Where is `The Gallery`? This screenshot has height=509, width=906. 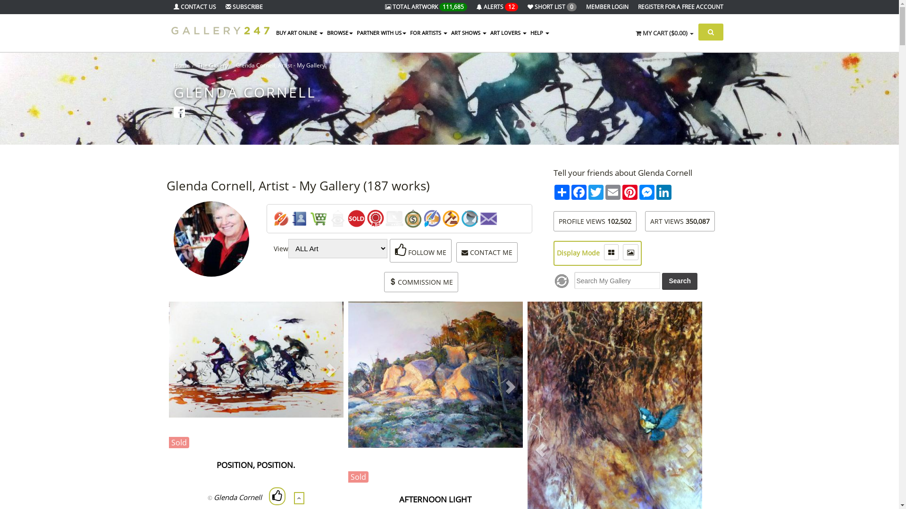 The Gallery is located at coordinates (212, 65).